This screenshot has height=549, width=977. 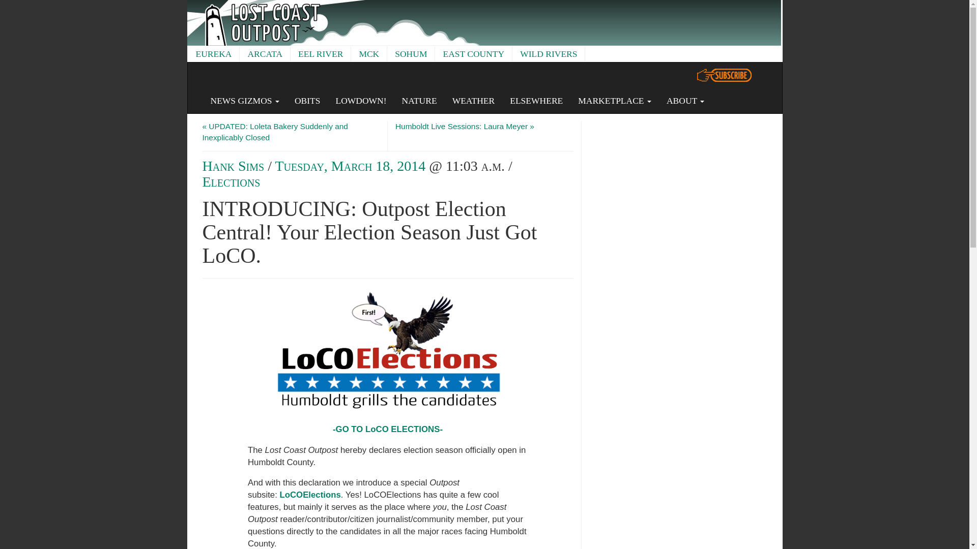 I want to click on SOHUM, so click(x=411, y=53).